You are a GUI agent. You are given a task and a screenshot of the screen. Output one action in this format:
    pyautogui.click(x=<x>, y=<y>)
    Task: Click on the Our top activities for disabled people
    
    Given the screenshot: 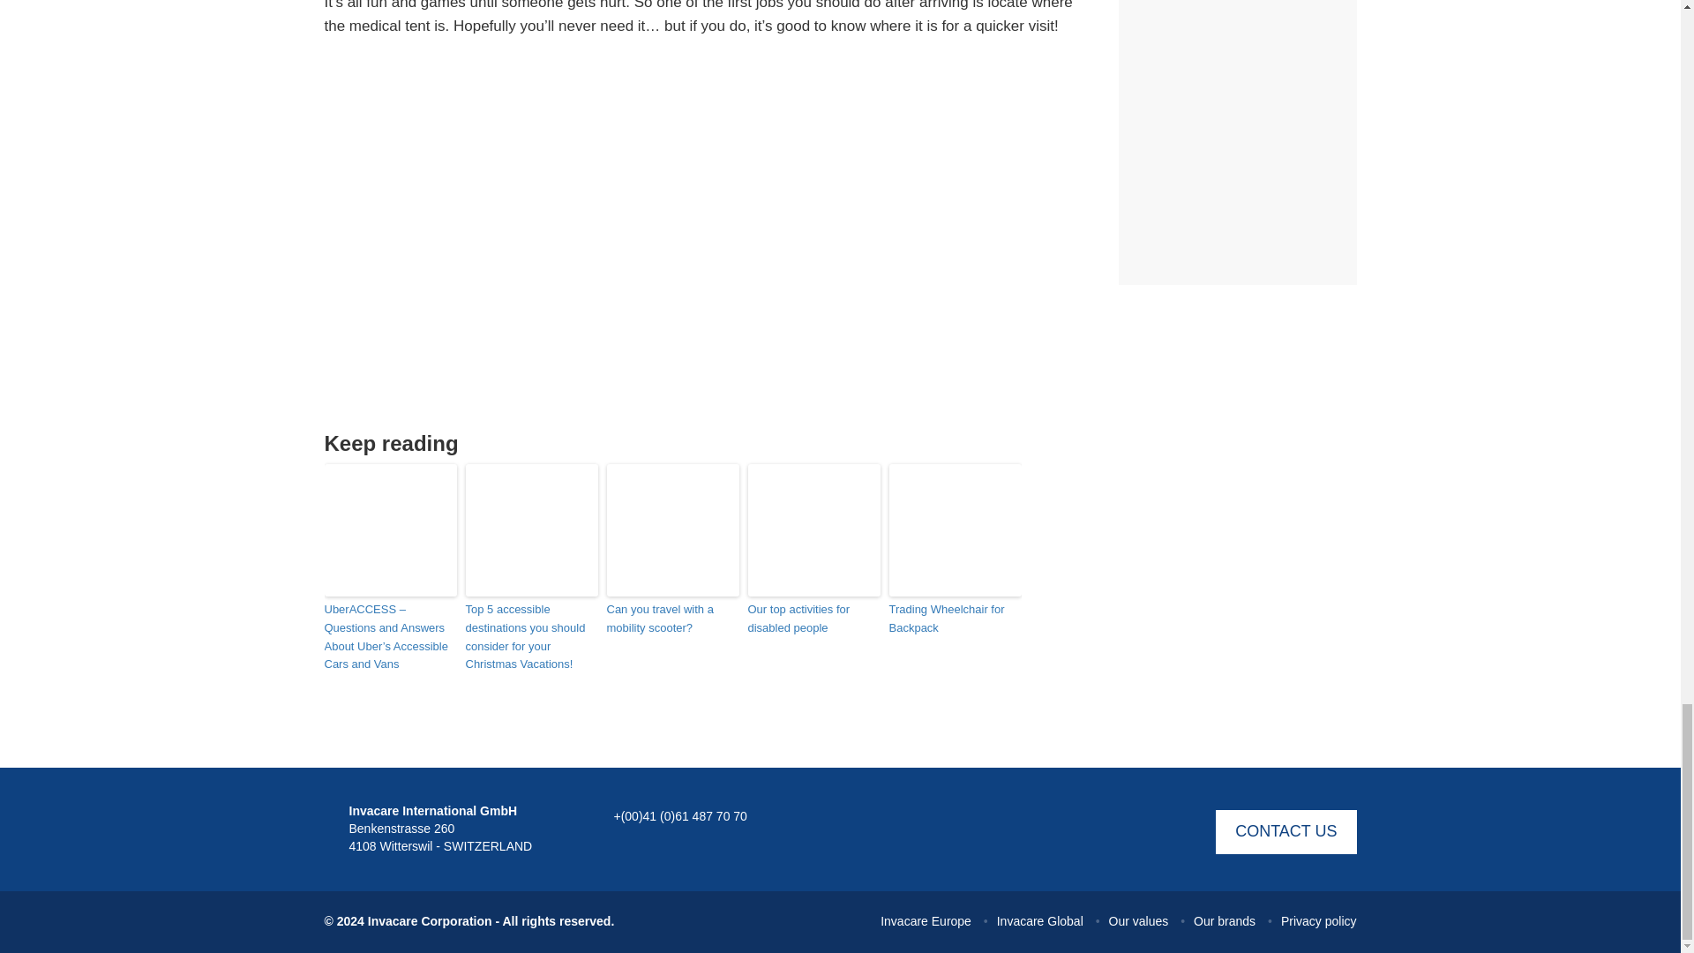 What is the action you would take?
    pyautogui.click(x=814, y=619)
    